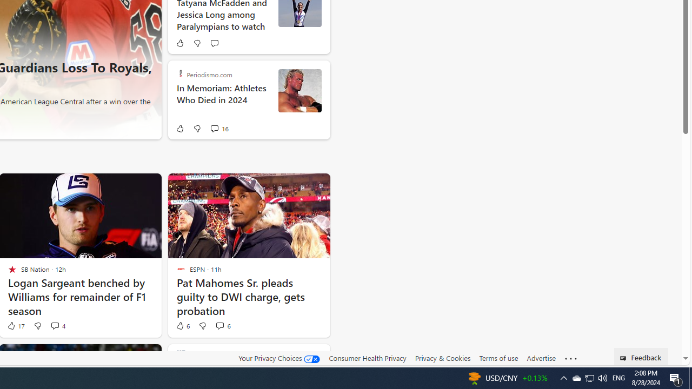 The width and height of the screenshot is (692, 389). I want to click on Terms of use, so click(498, 358).